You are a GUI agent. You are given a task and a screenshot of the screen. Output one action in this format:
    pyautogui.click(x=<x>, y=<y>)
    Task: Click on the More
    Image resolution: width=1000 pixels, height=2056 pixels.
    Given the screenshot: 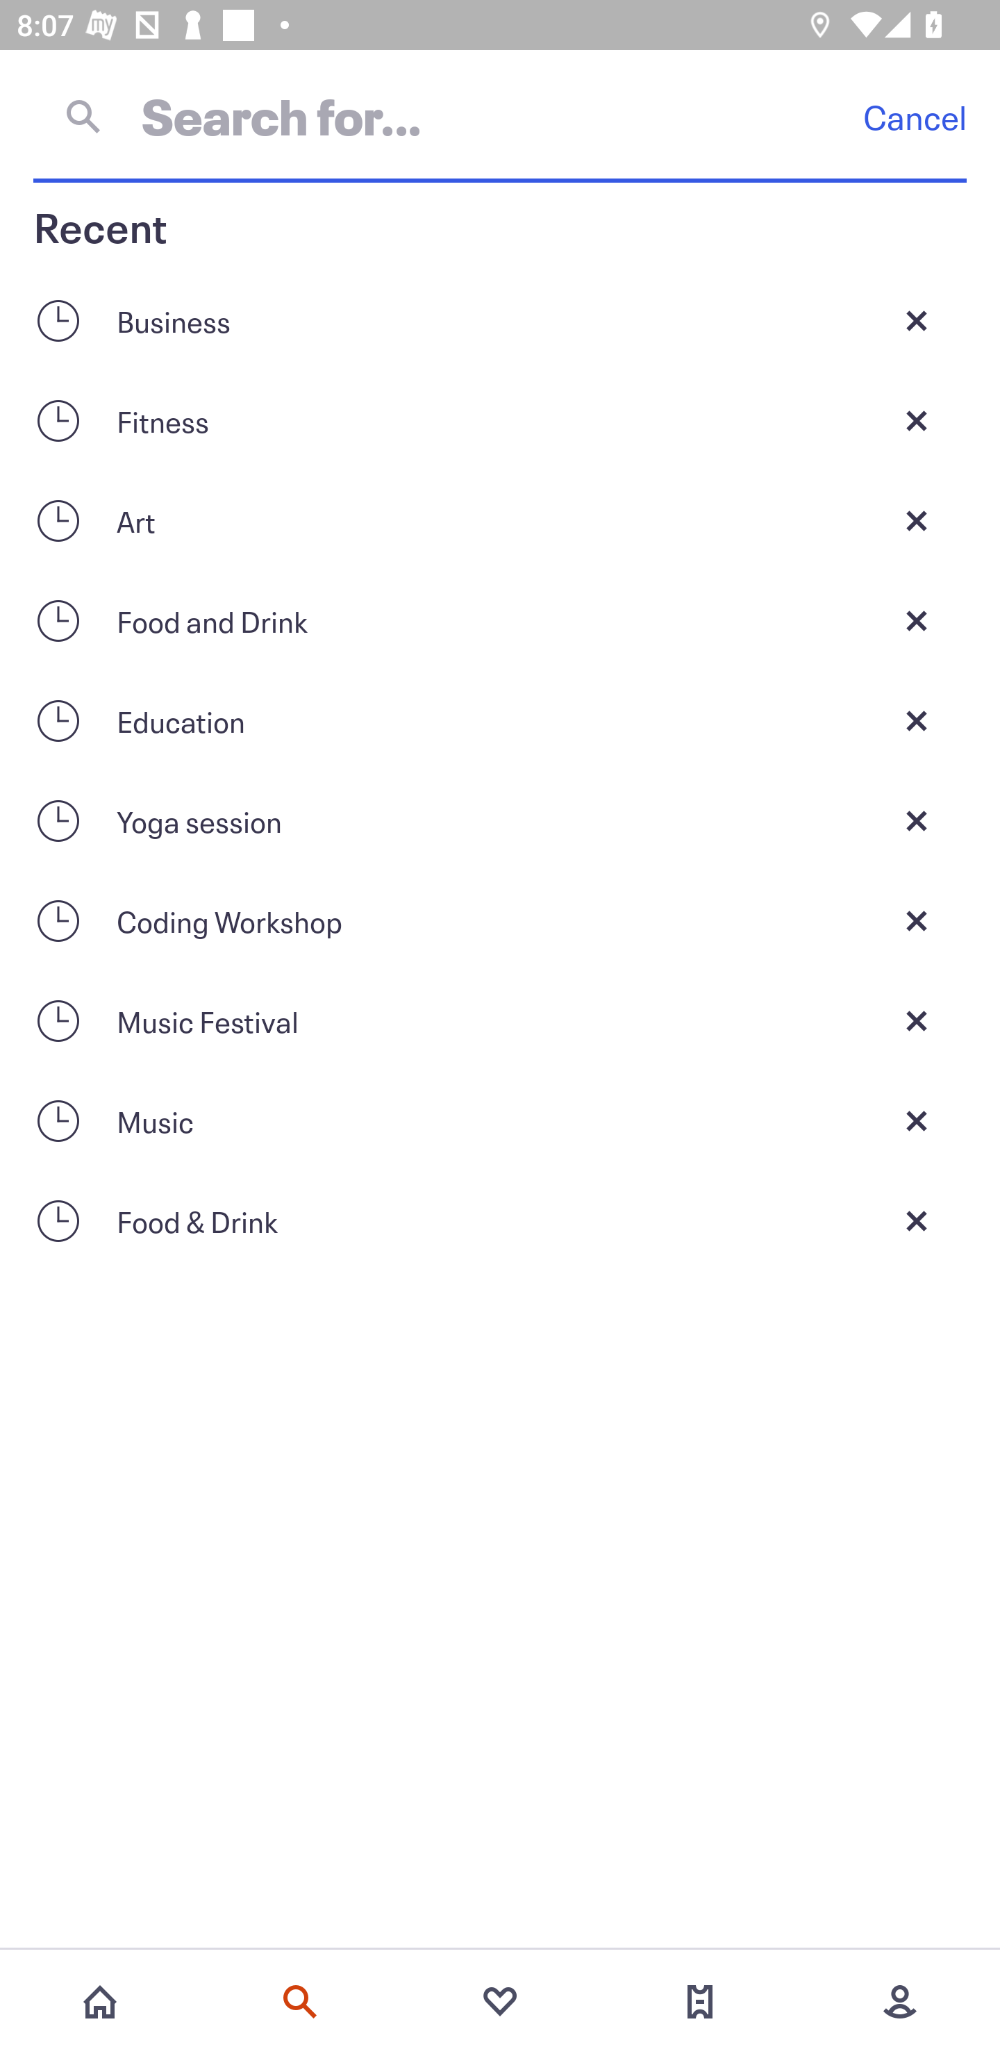 What is the action you would take?
    pyautogui.click(x=900, y=2002)
    